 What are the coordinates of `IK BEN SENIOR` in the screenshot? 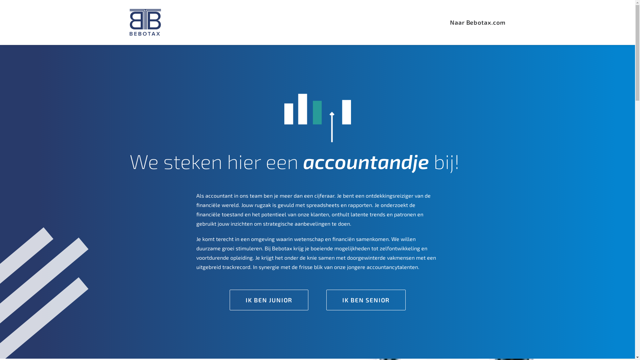 It's located at (366, 300).